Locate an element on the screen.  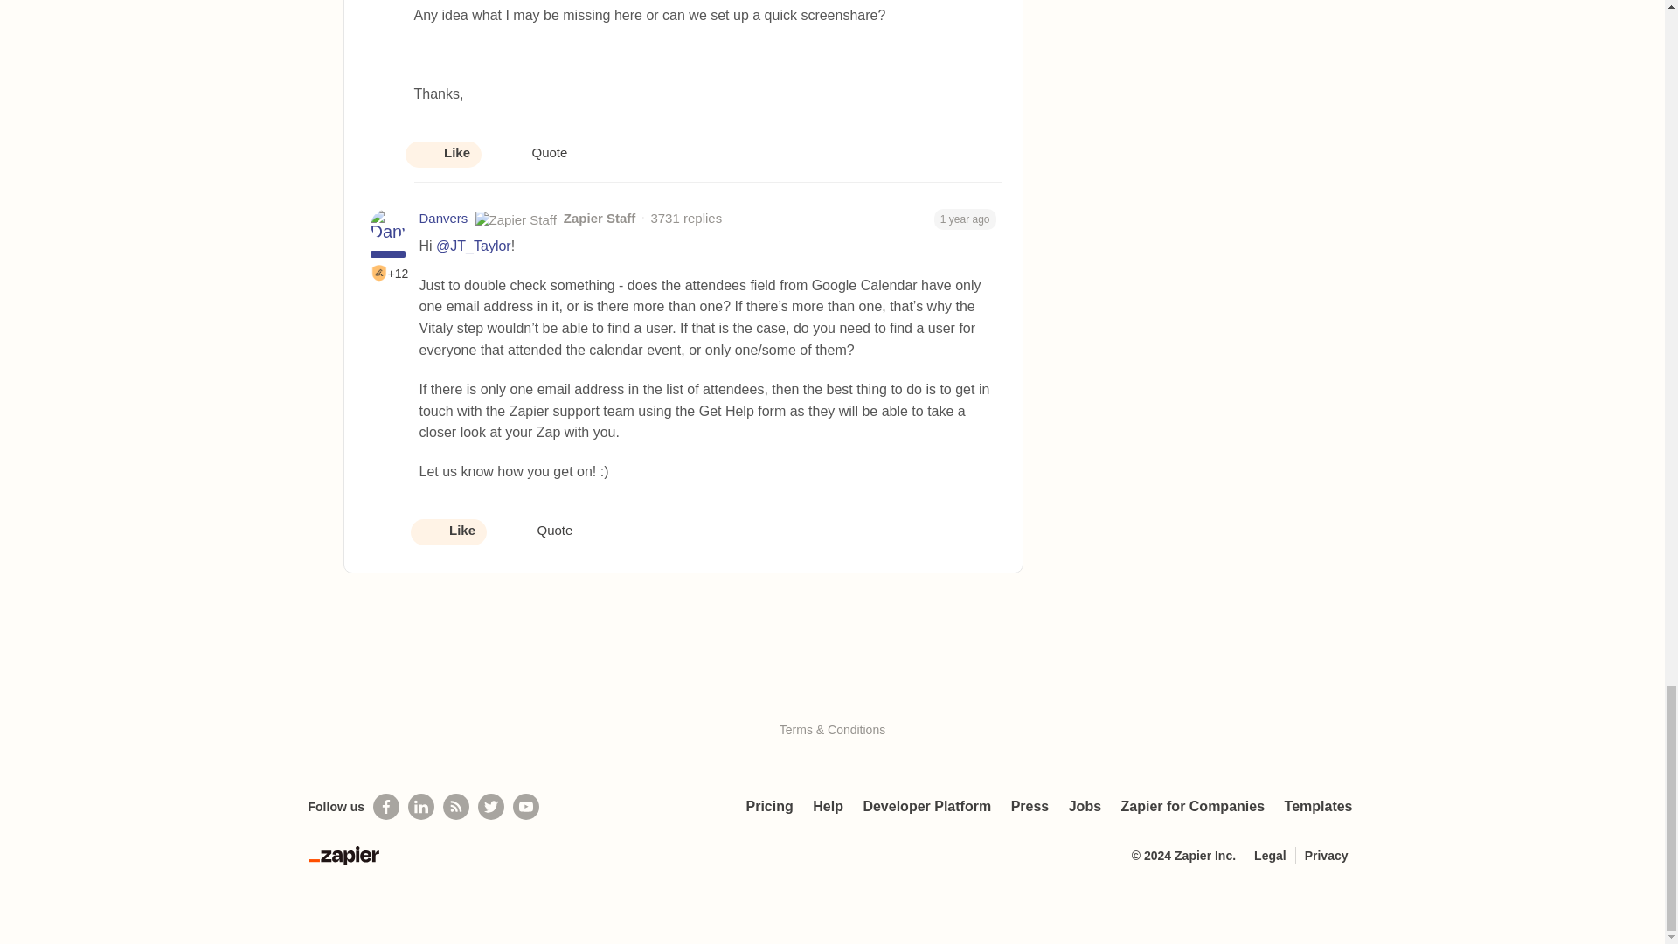
Subscribe to our blog is located at coordinates (456, 807).